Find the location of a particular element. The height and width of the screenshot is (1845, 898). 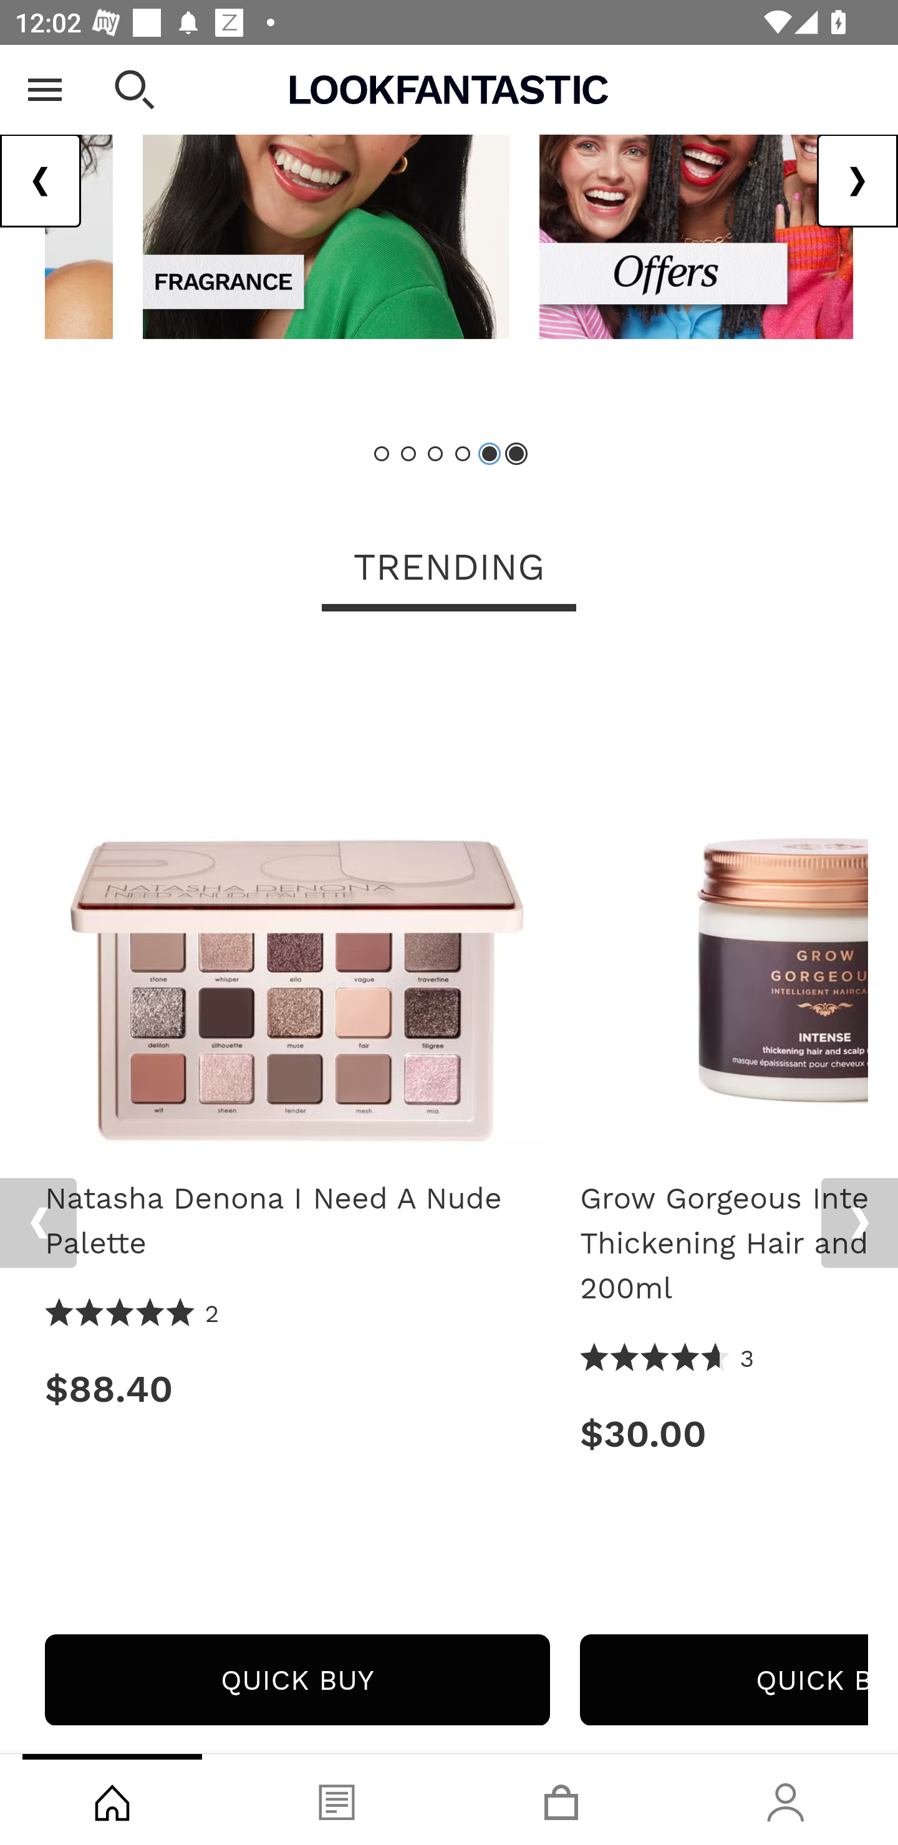

QUICK BUY NATASHA DENONA I NEED A NUDE PALETTE is located at coordinates (297, 1680).